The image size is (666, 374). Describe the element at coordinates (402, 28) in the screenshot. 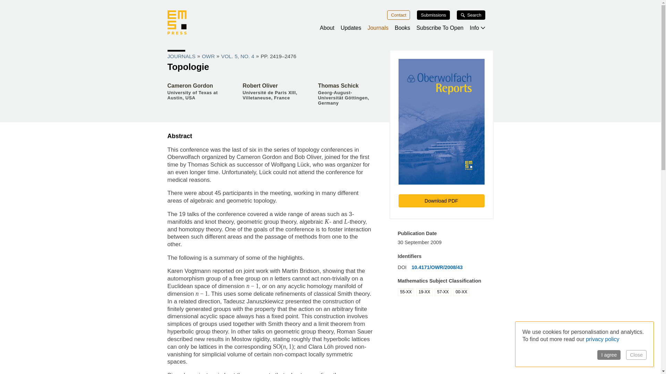

I see `Books` at that location.